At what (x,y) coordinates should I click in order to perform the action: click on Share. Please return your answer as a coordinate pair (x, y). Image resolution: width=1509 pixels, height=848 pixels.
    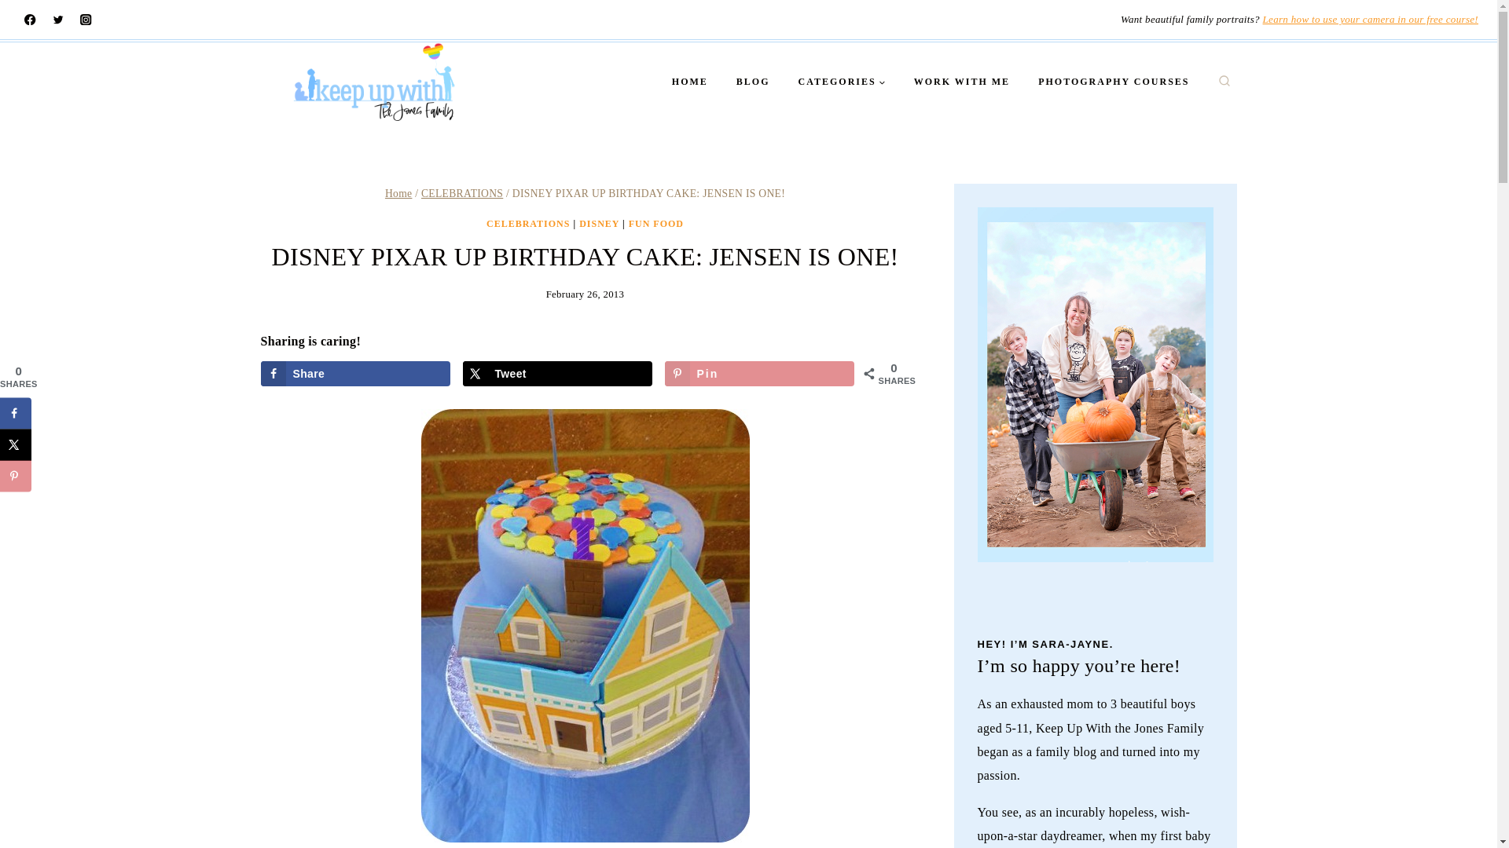
    Looking at the image, I should click on (356, 374).